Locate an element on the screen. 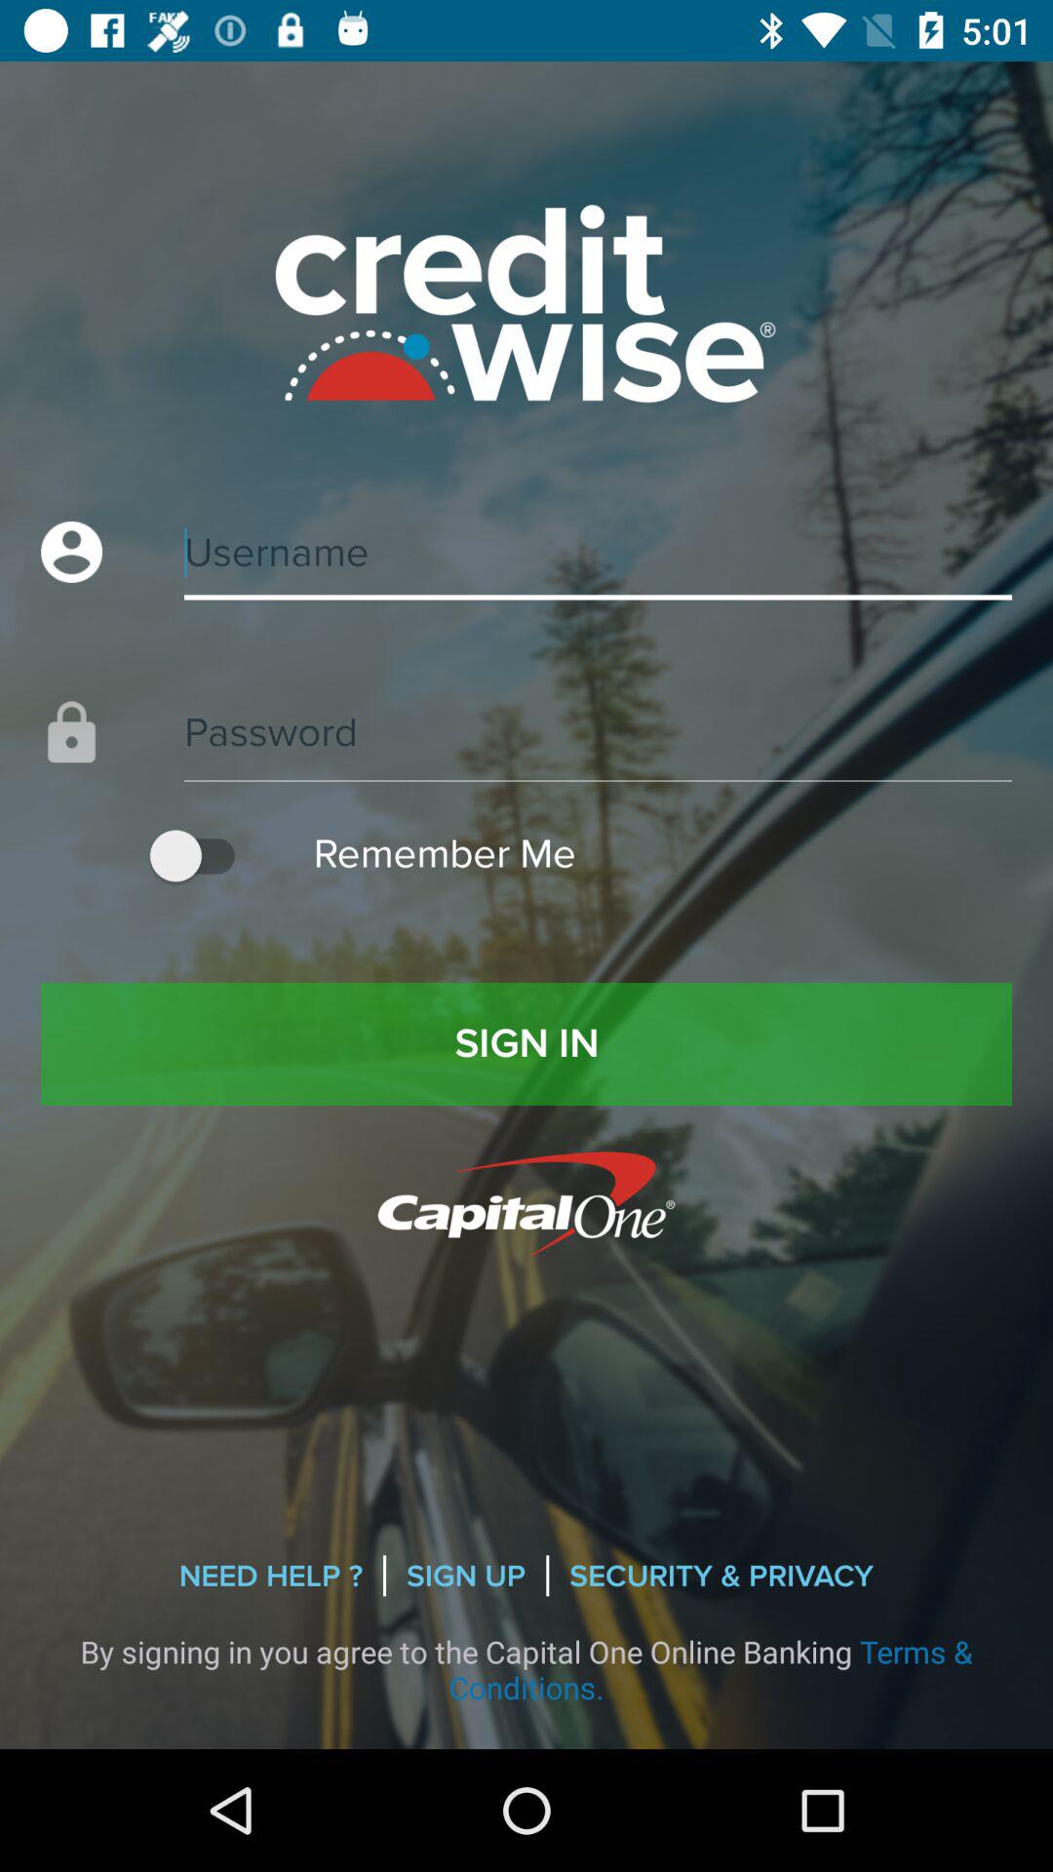 Image resolution: width=1053 pixels, height=1872 pixels. select the item above by signing in icon is located at coordinates (466, 1576).